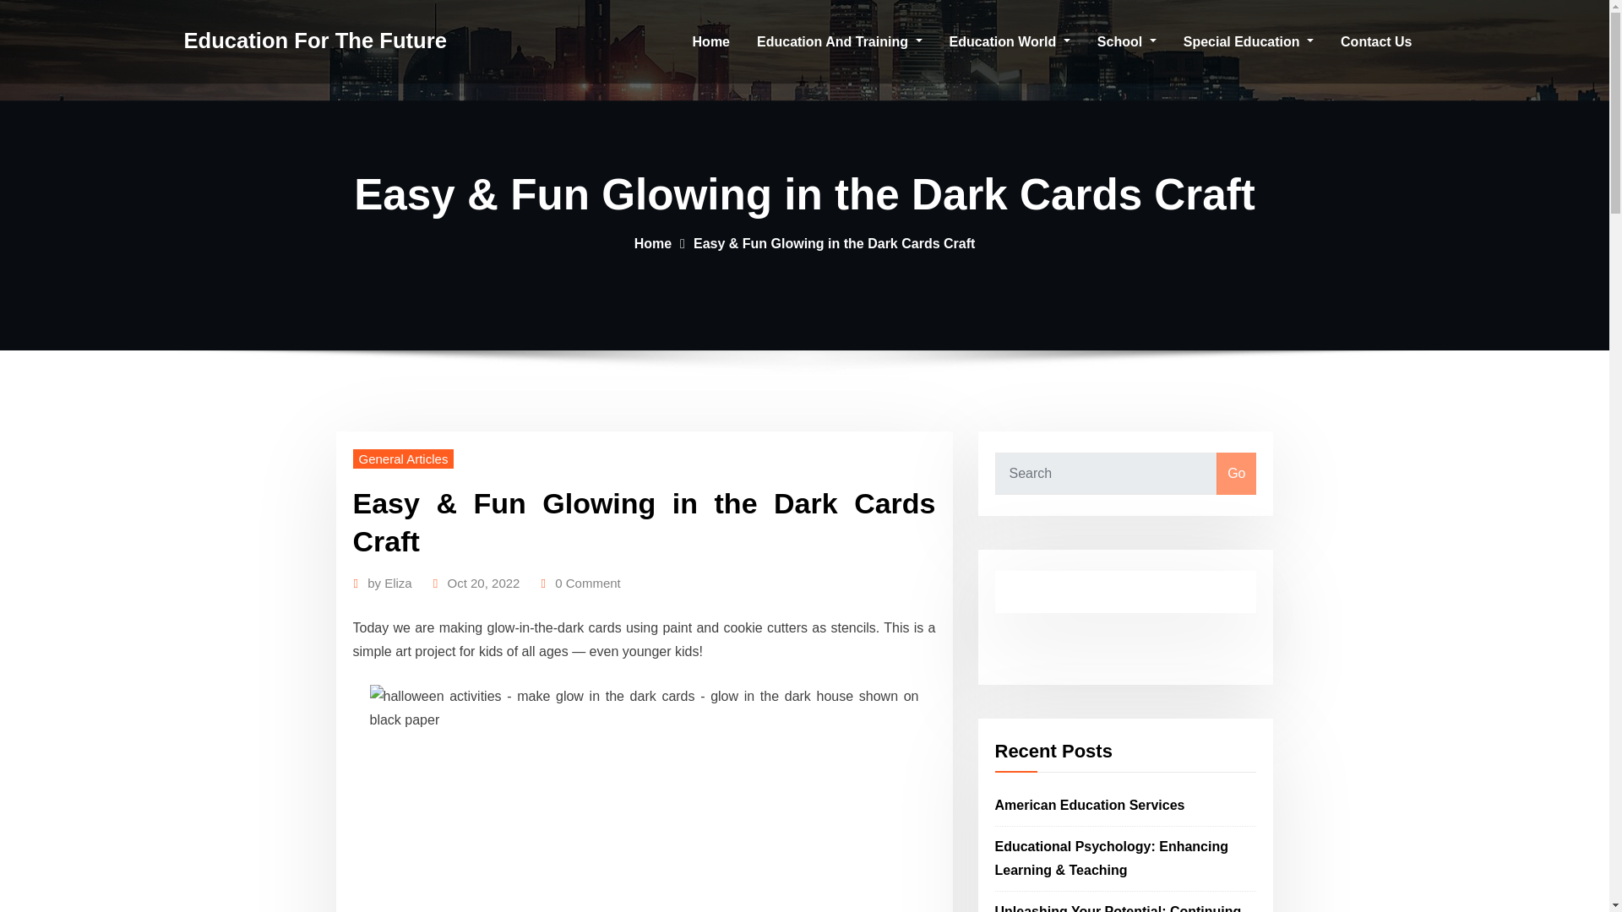  Describe the element at coordinates (588, 584) in the screenshot. I see `0 Comment` at that location.